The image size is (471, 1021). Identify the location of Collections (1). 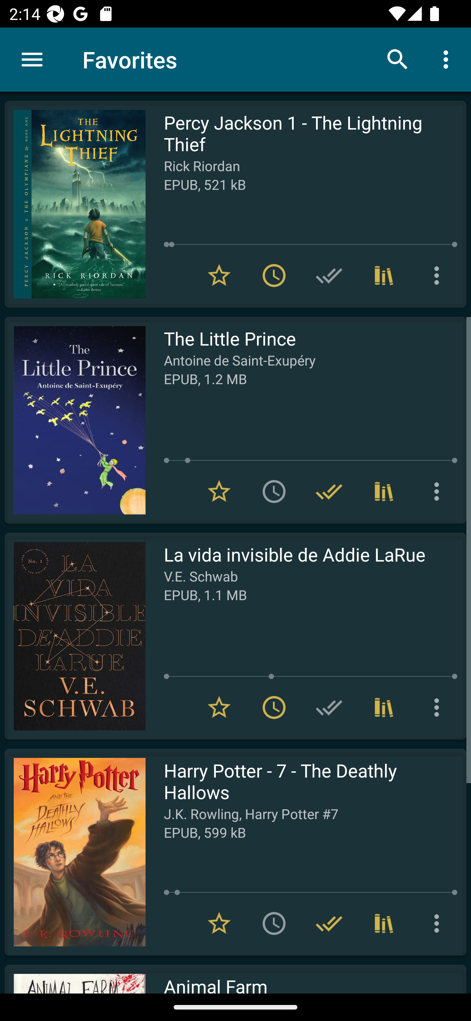
(384, 491).